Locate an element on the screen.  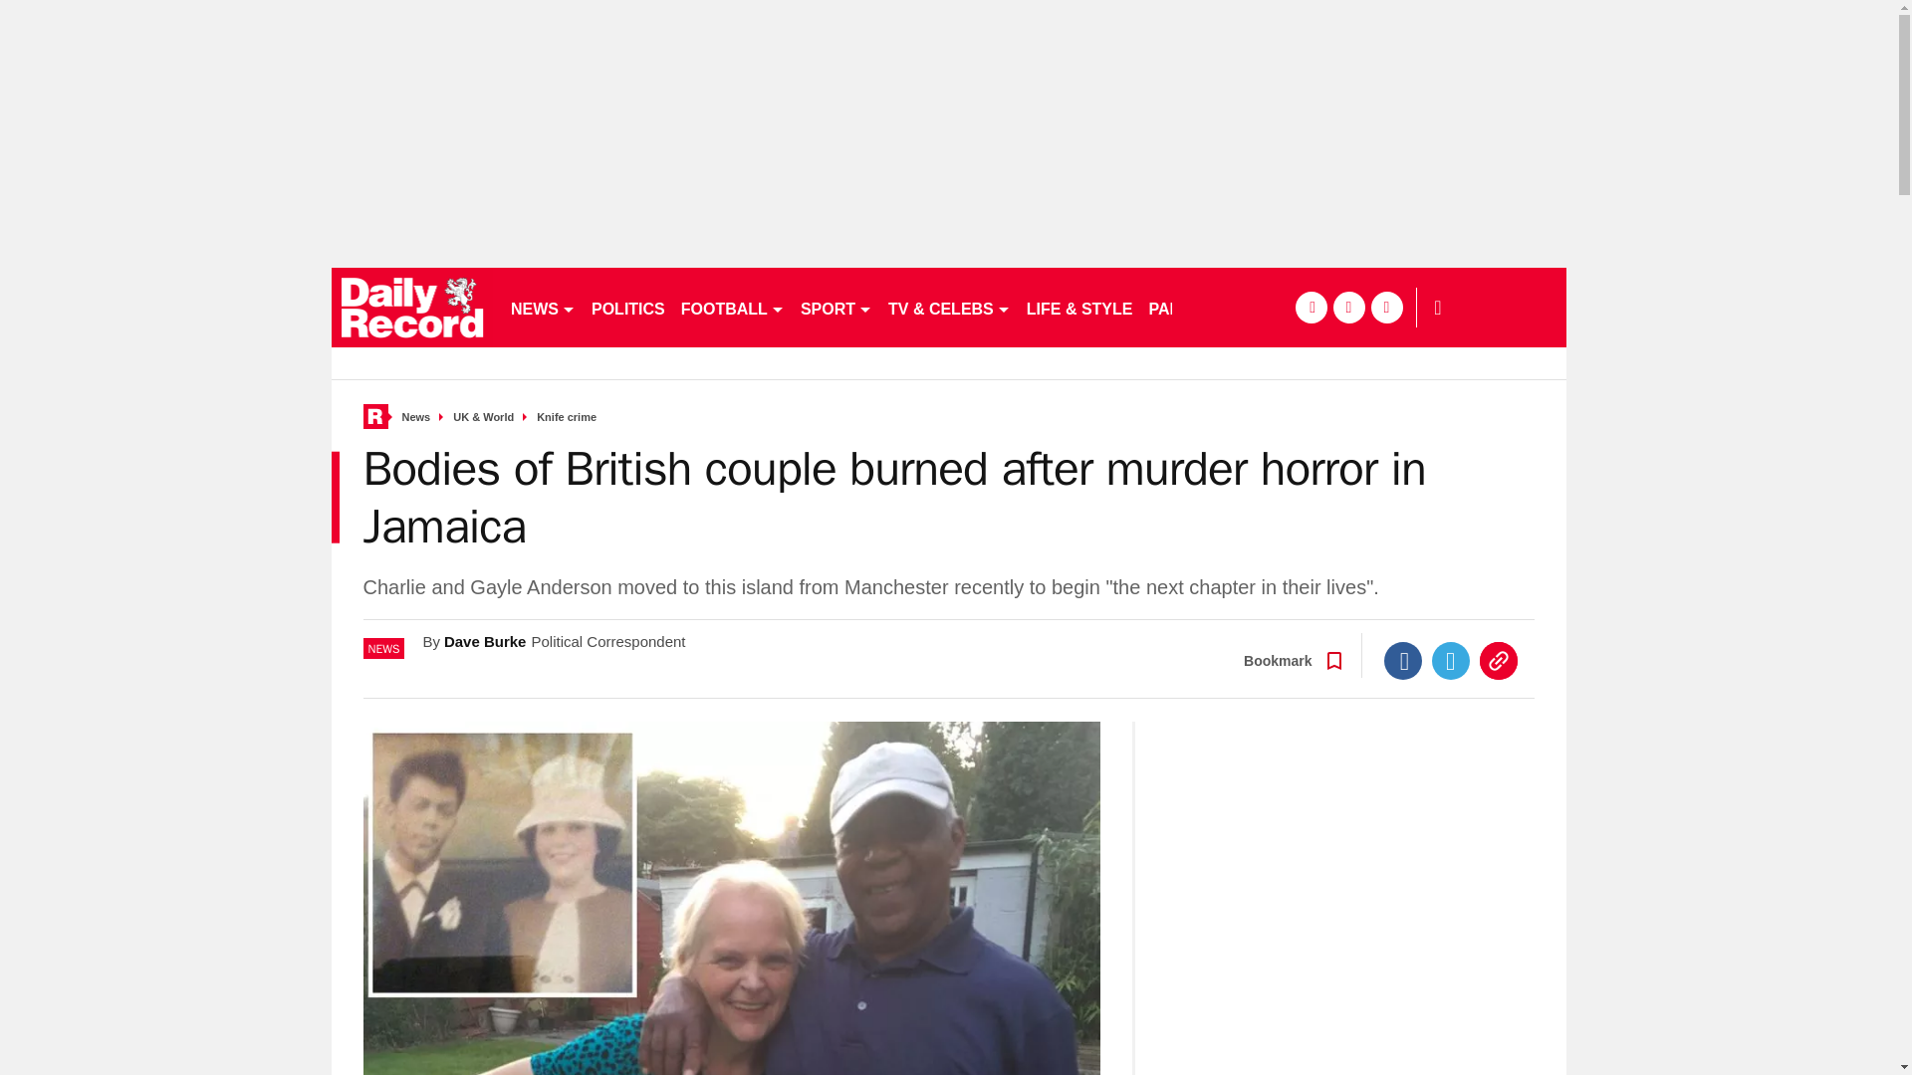
Twitter is located at coordinates (1451, 660).